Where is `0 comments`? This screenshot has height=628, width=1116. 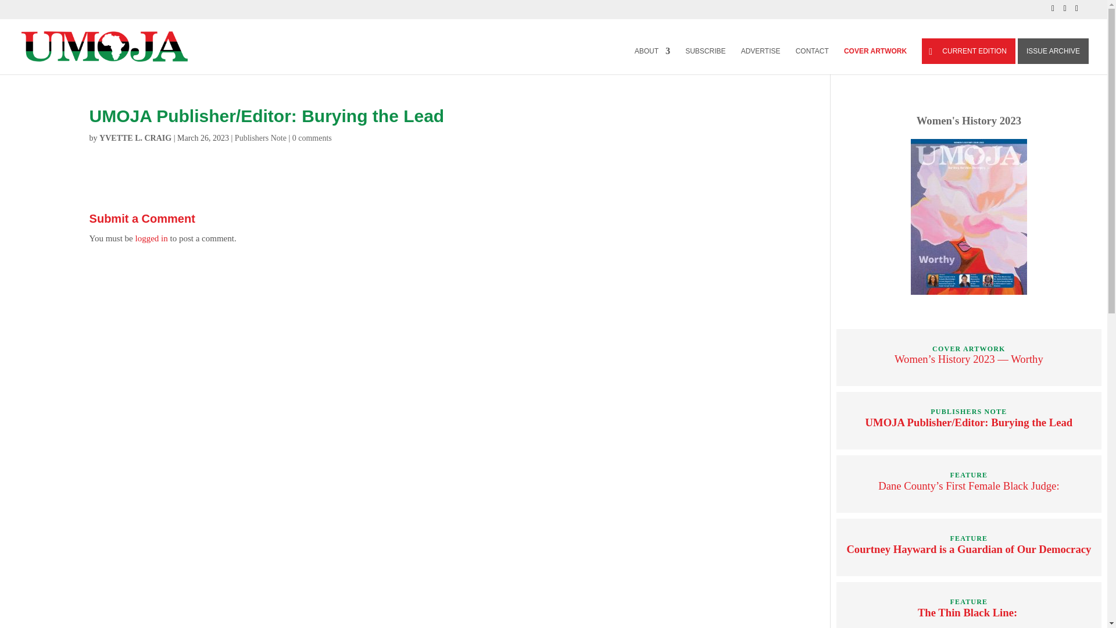 0 comments is located at coordinates (312, 138).